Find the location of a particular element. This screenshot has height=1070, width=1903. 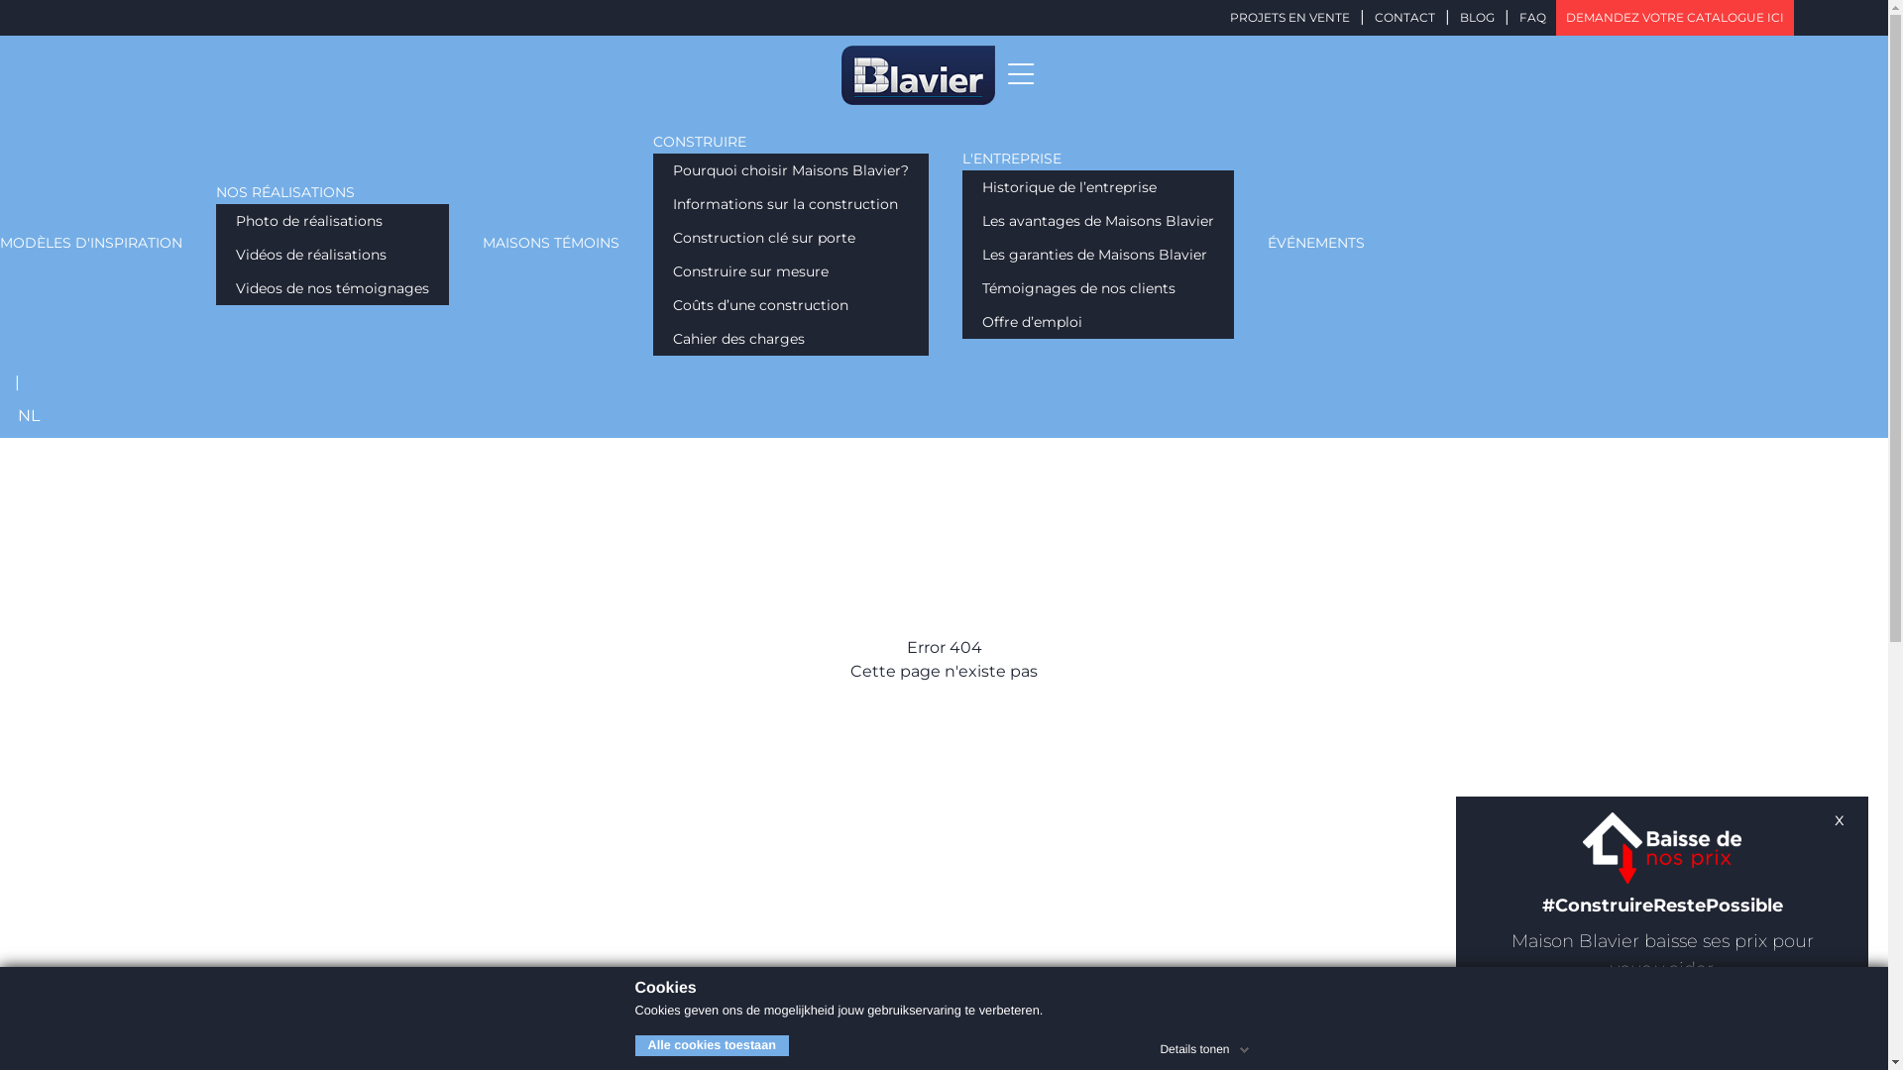

PROJETS EN VENTE is located at coordinates (1290, 18).